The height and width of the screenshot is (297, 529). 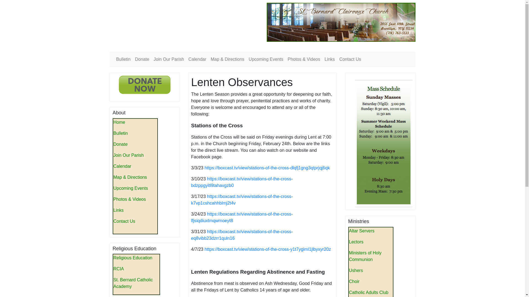 I want to click on Bulletin, so click(x=121, y=133).